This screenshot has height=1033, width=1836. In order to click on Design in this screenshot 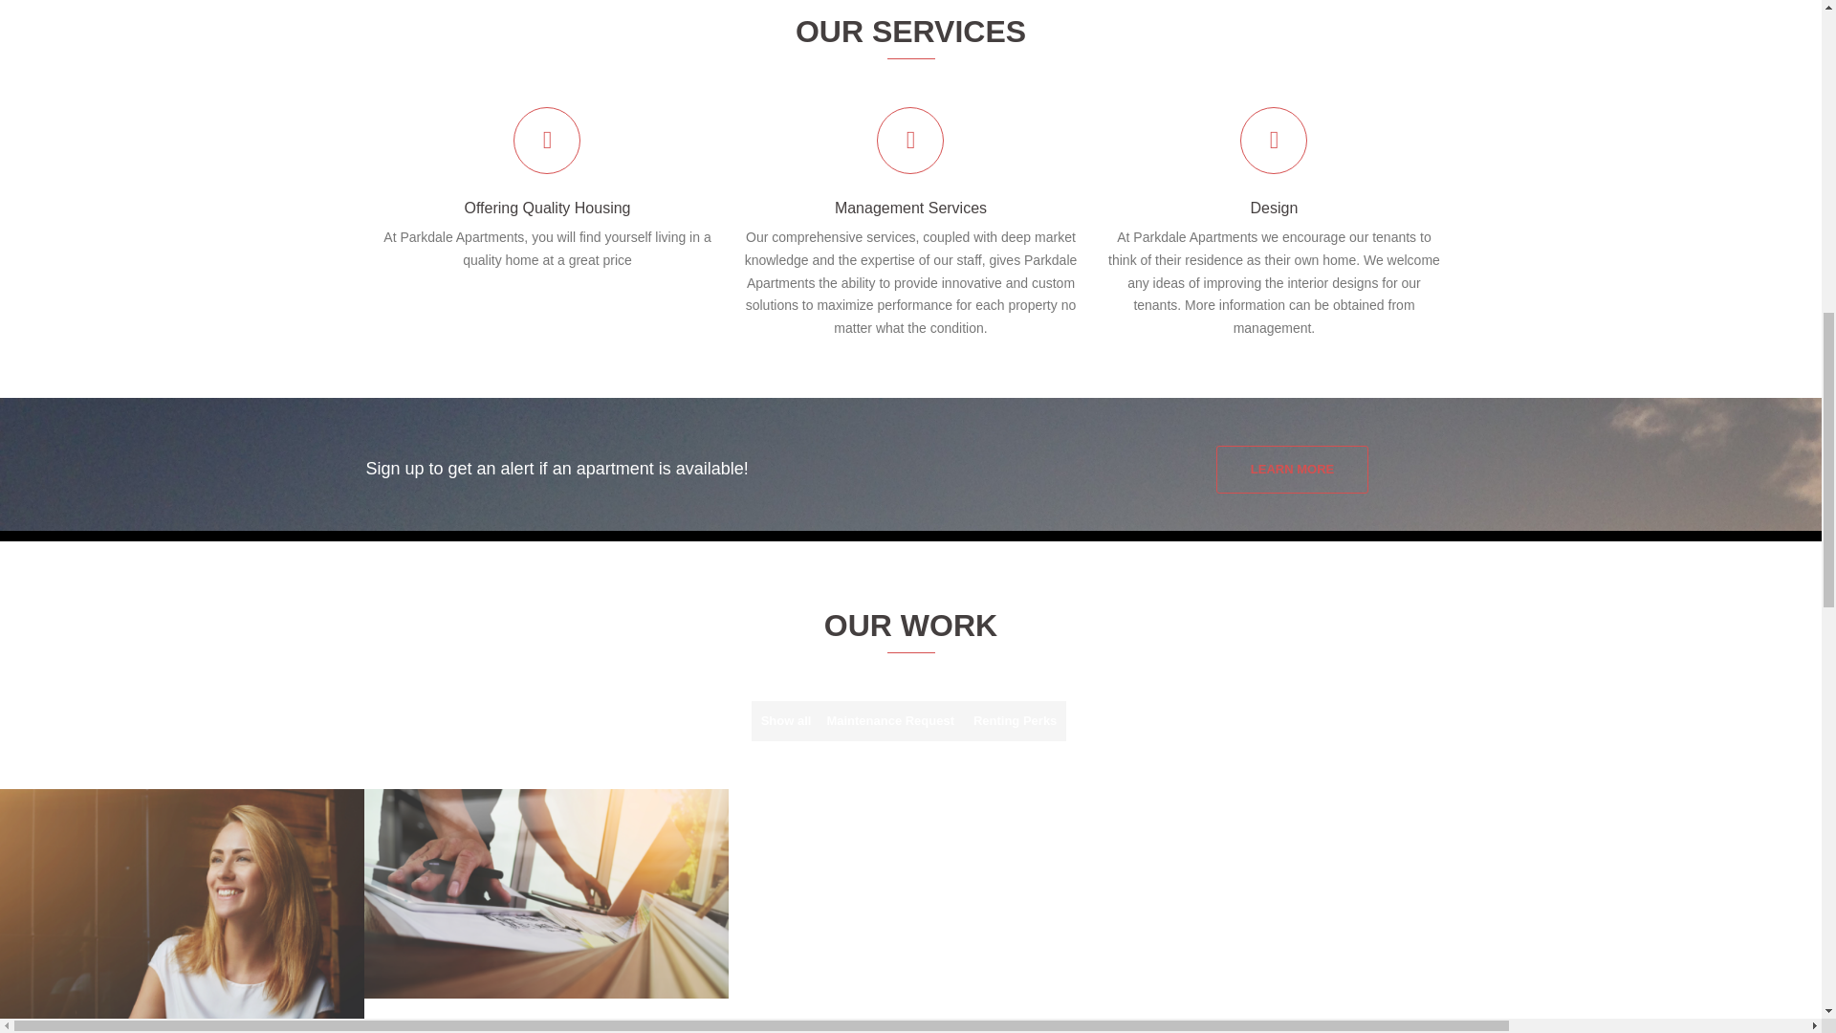, I will do `click(1274, 208)`.